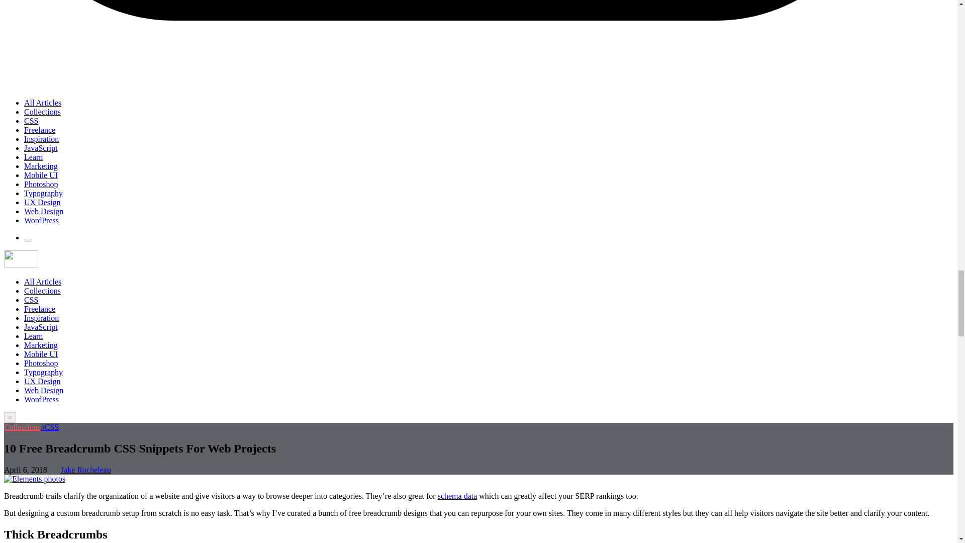  Describe the element at coordinates (41, 220) in the screenshot. I see `WordPress` at that location.